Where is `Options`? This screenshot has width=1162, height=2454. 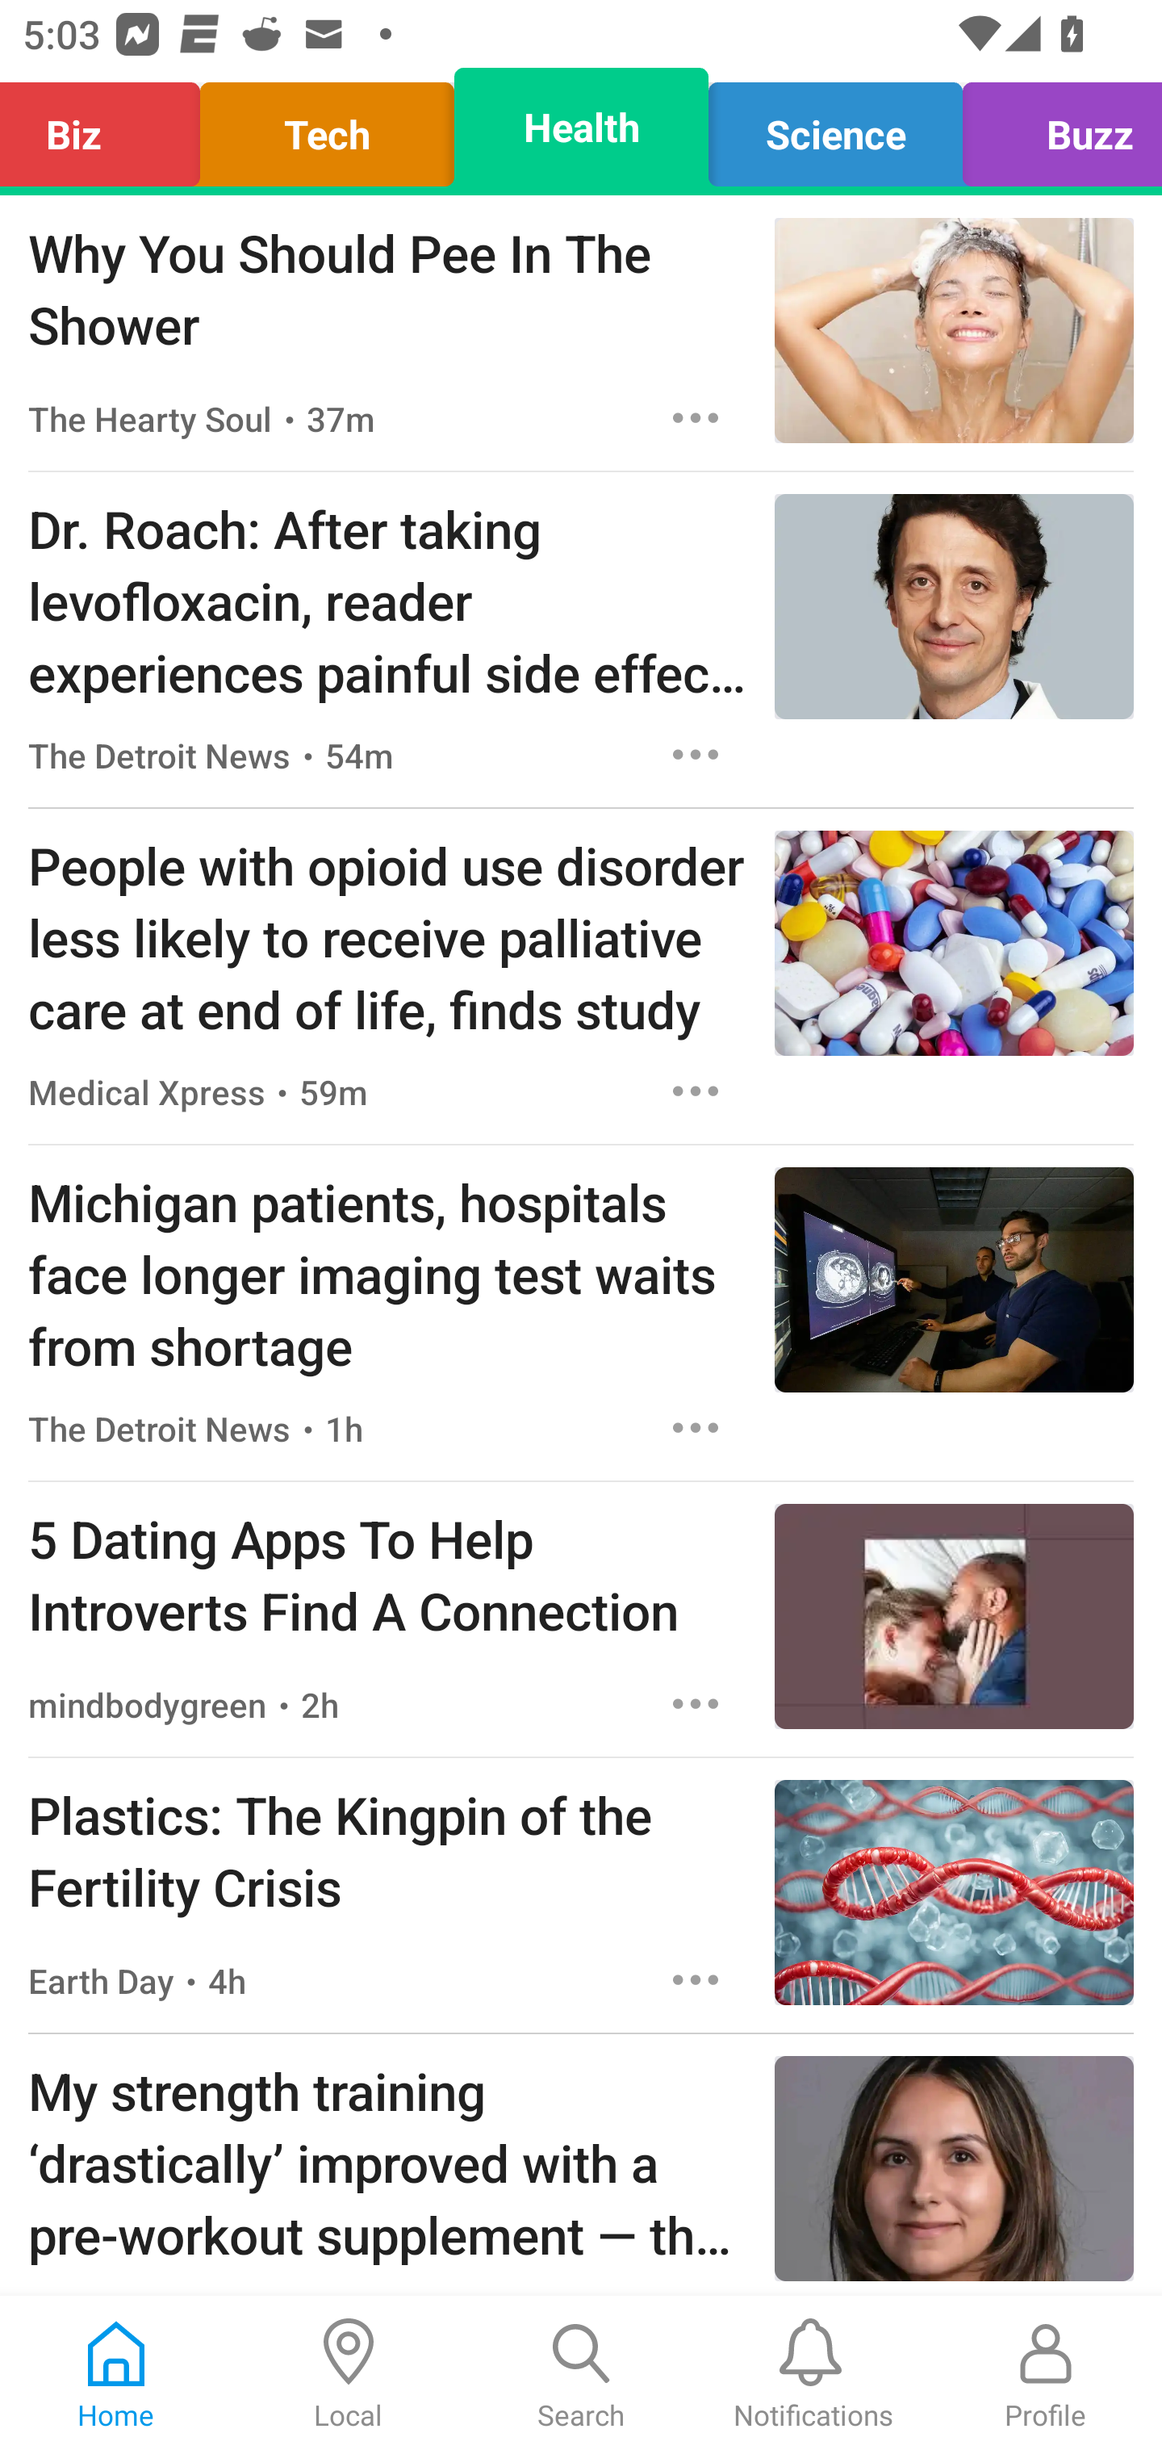 Options is located at coordinates (696, 754).